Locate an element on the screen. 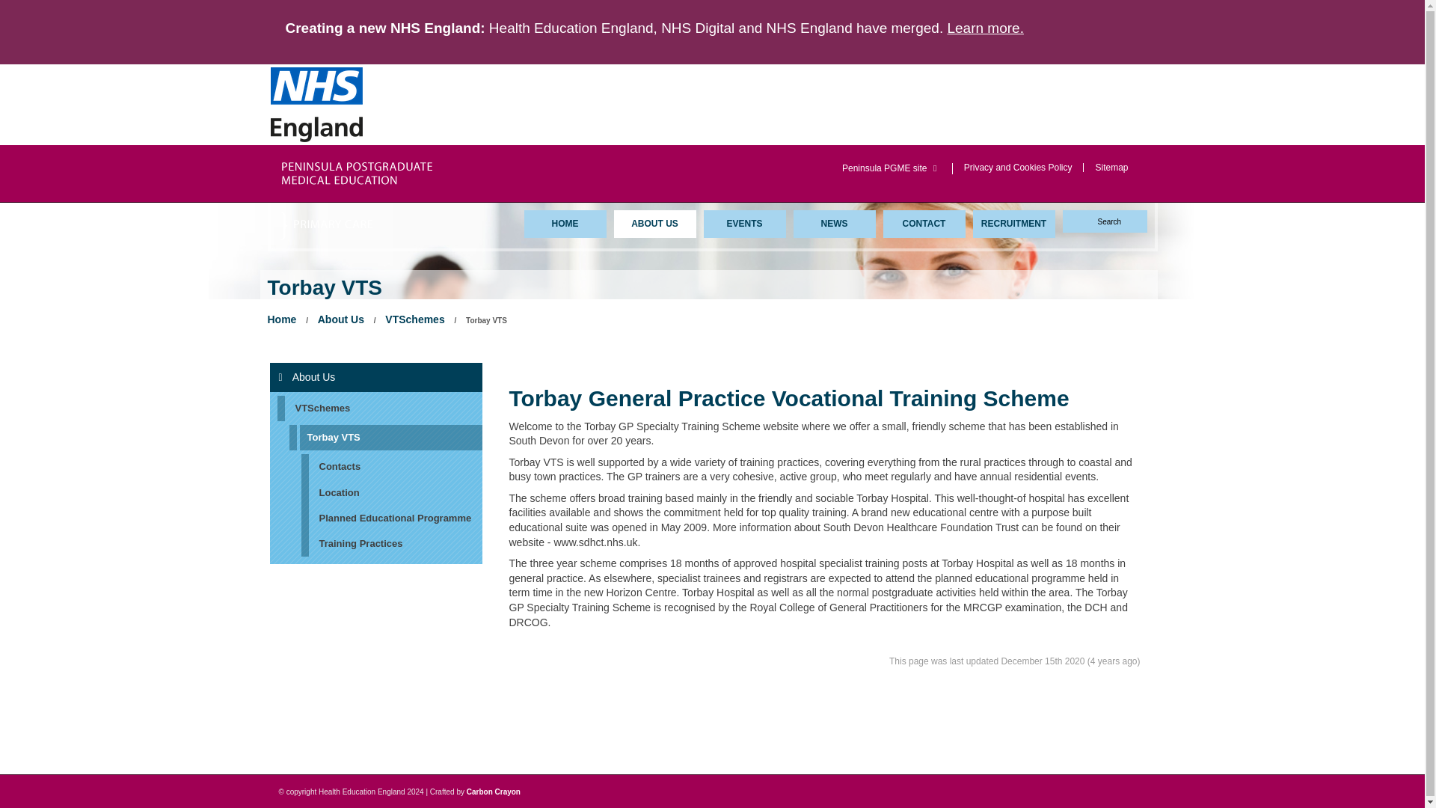  NEWS is located at coordinates (833, 223).